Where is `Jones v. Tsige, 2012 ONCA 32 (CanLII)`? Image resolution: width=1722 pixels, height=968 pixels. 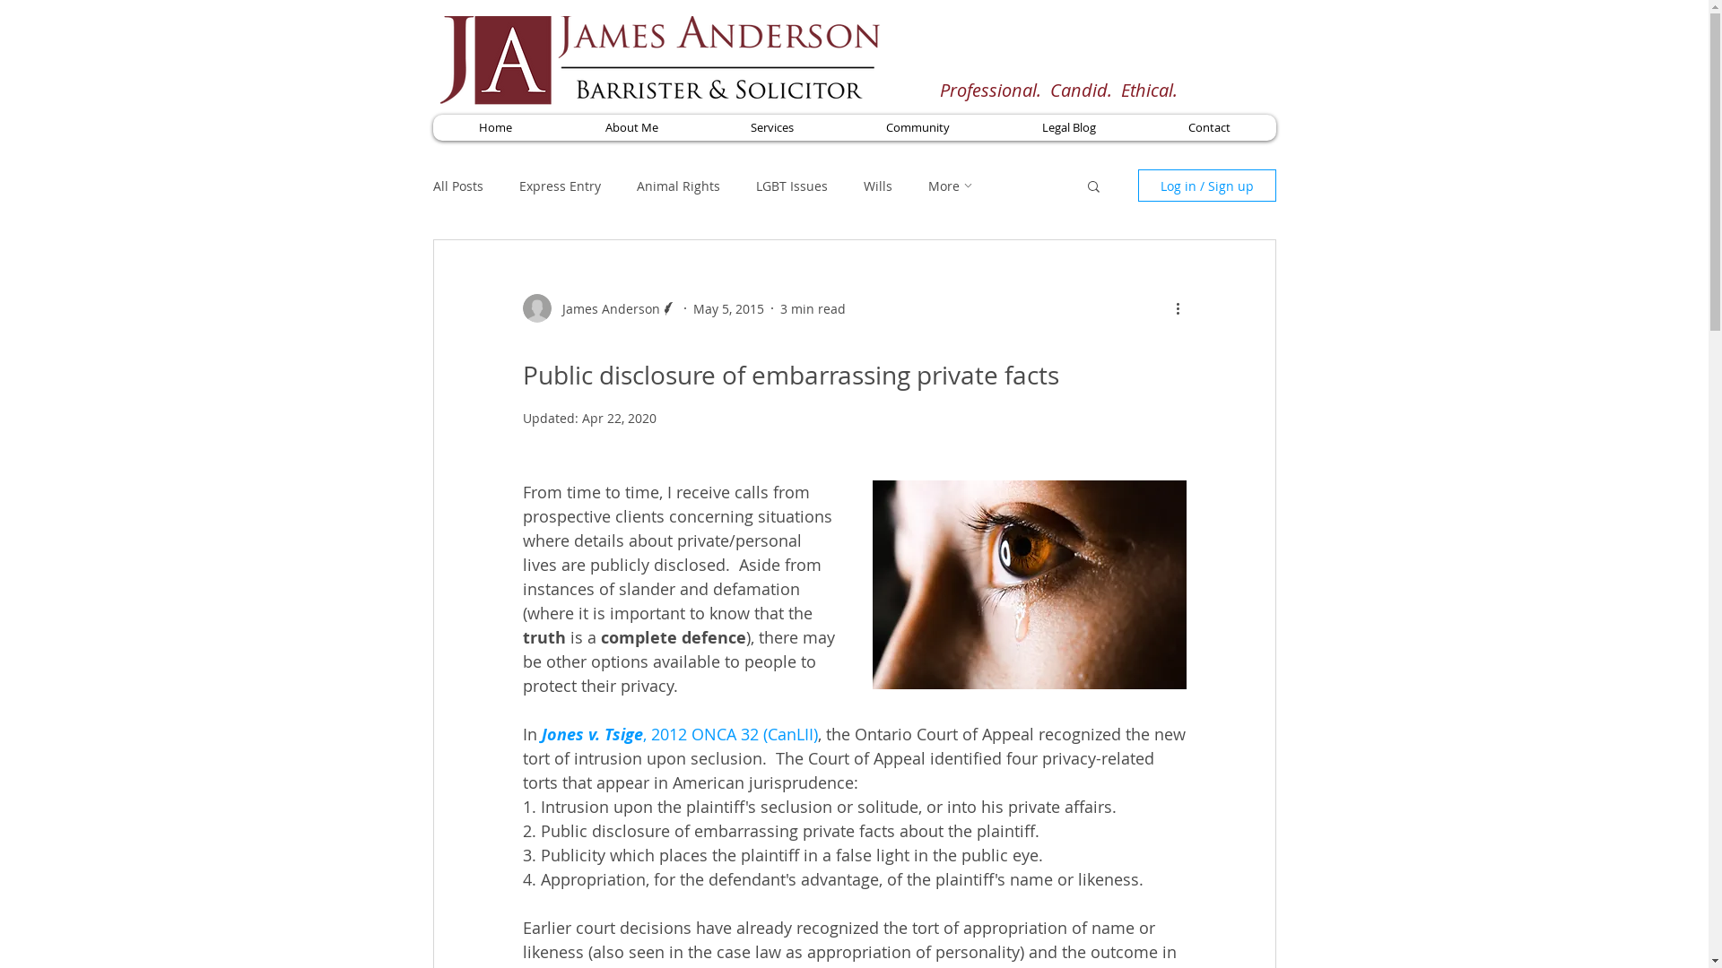 Jones v. Tsige, 2012 ONCA 32 (CanLII) is located at coordinates (680, 734).